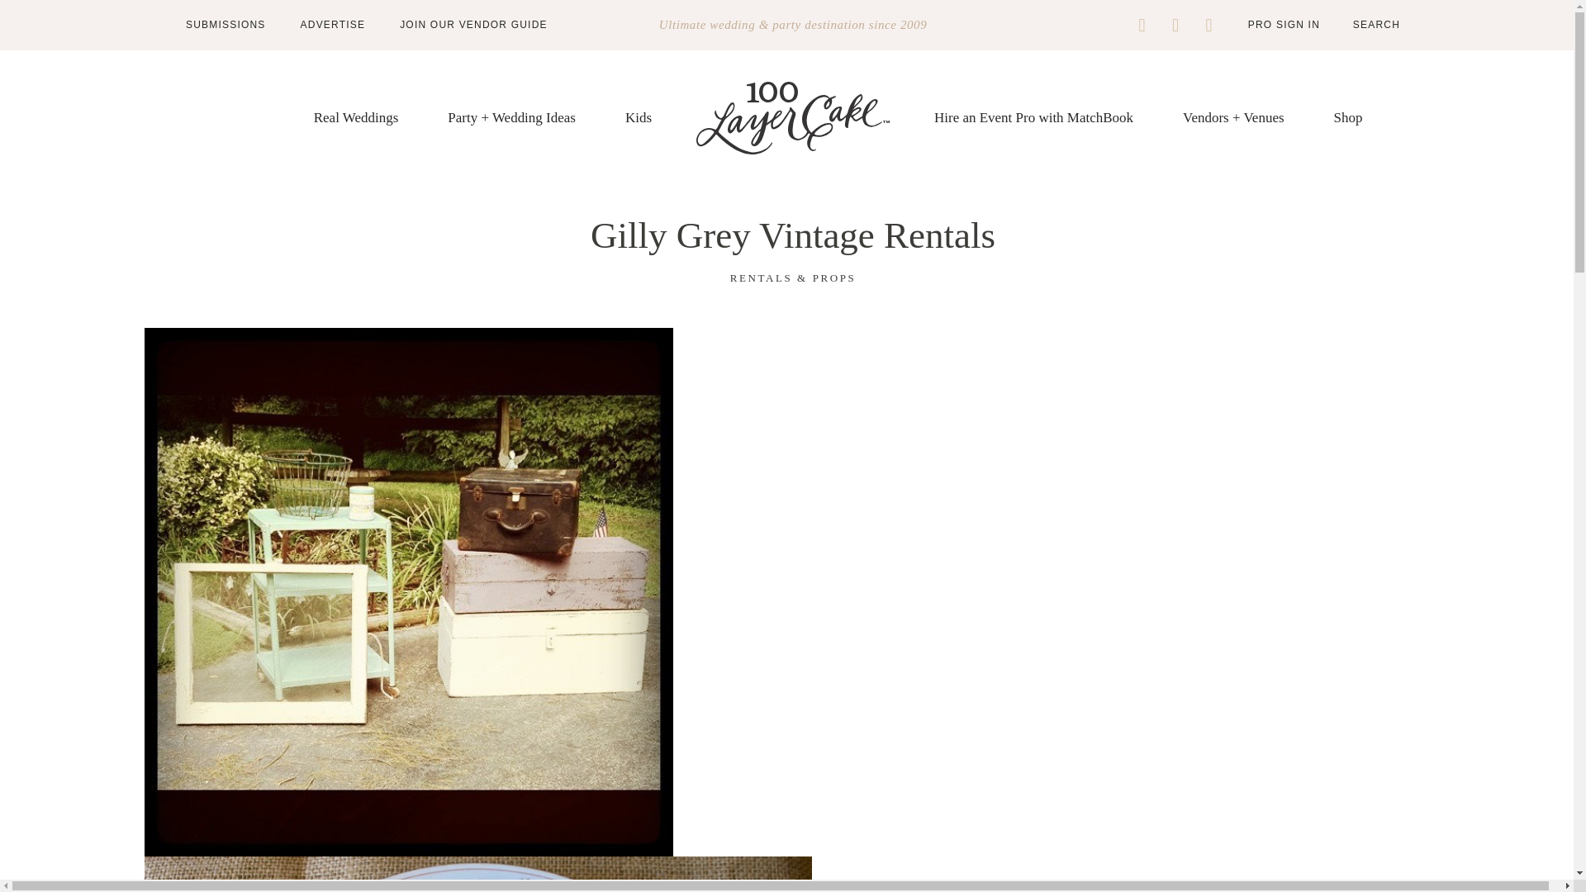  What do you see at coordinates (1033, 117) in the screenshot?
I see `Hire an Event Pro with MatchBook` at bounding box center [1033, 117].